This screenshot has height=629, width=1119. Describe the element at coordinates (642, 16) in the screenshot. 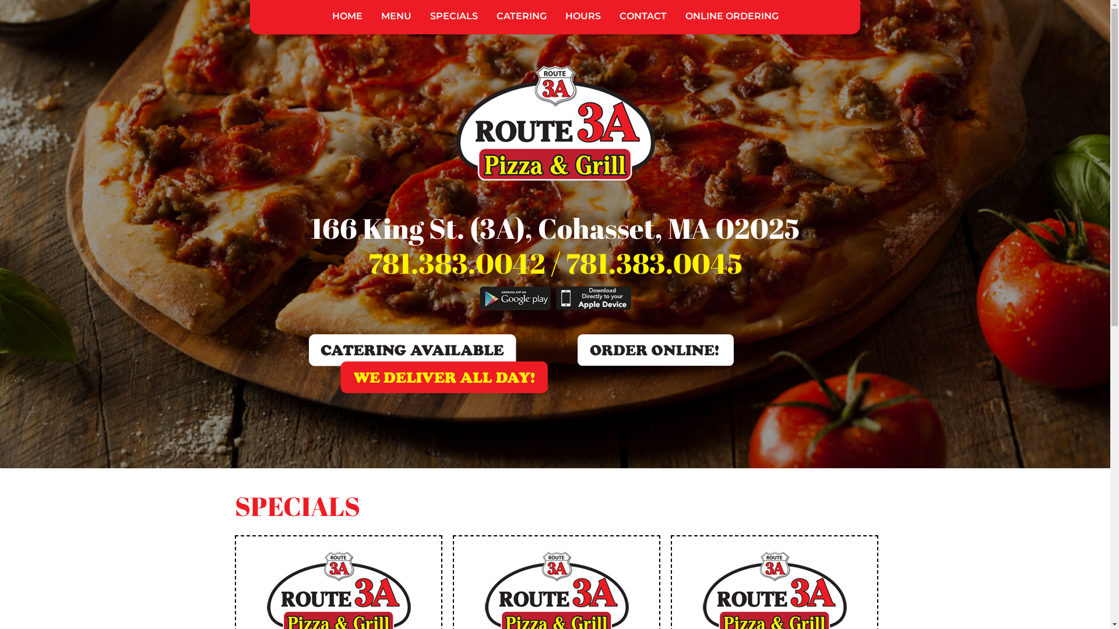

I see `CONTACT` at that location.